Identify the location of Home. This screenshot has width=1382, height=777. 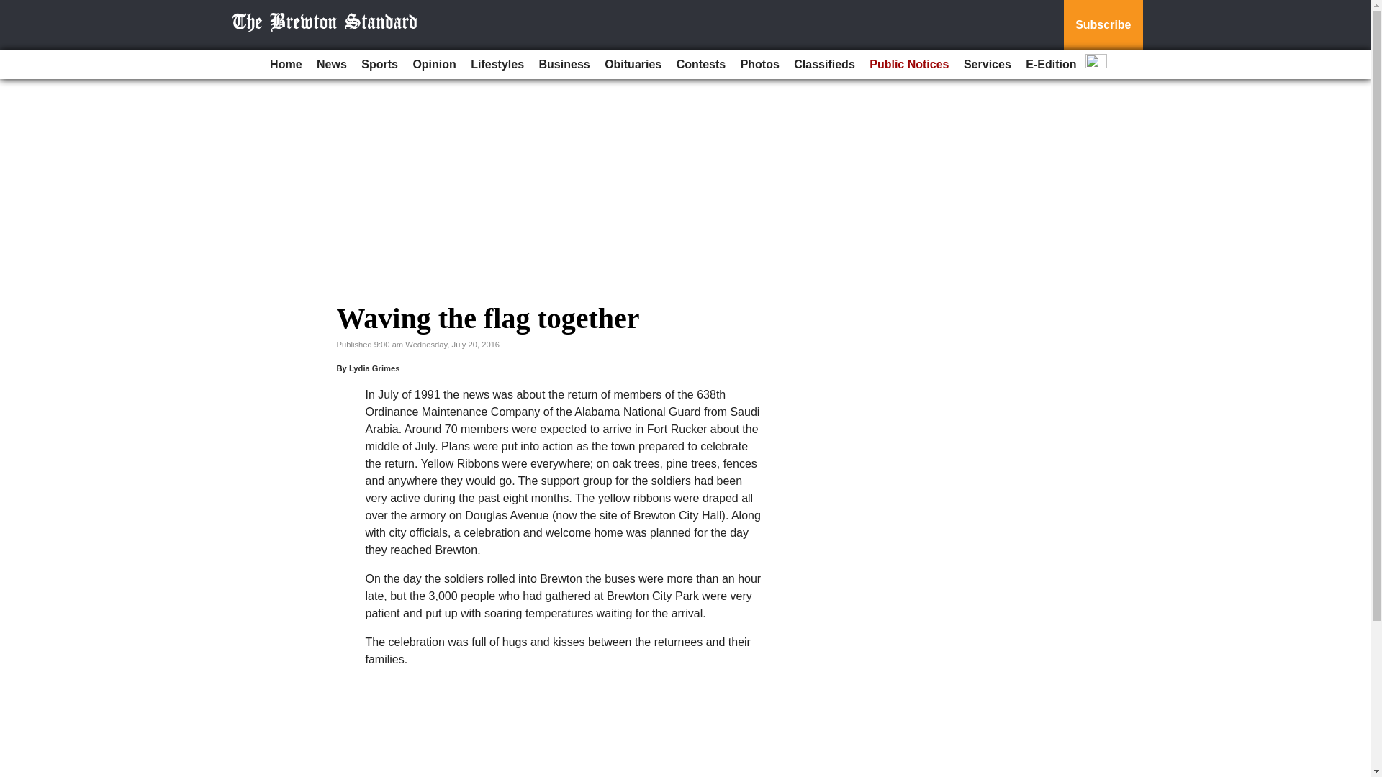
(285, 65).